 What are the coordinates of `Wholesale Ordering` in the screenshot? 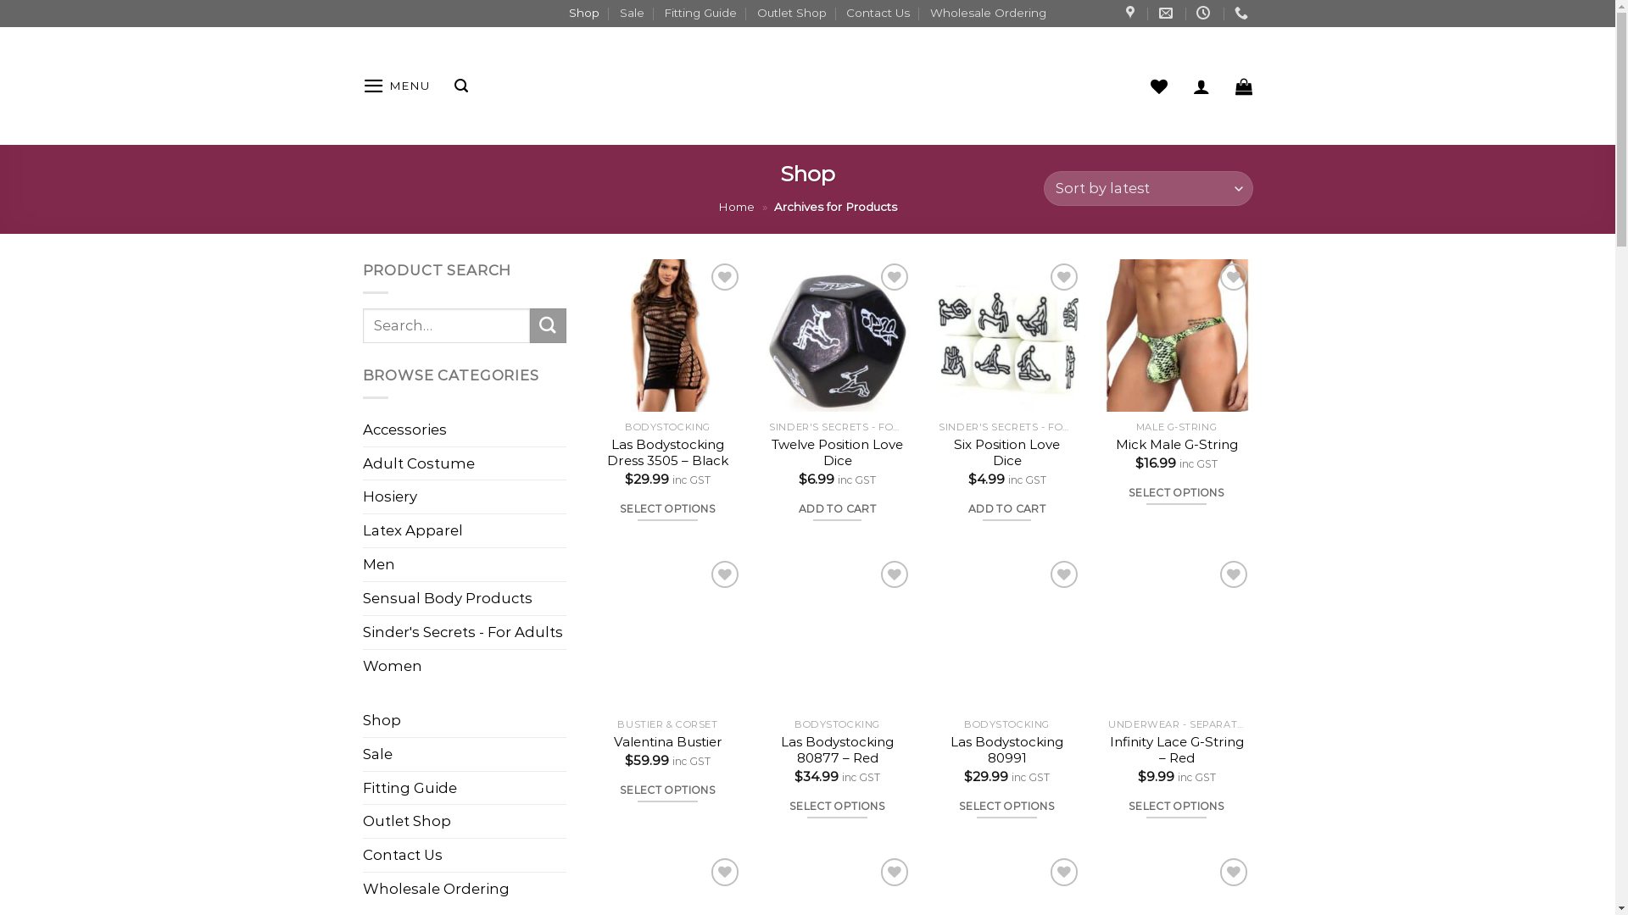 It's located at (436, 890).